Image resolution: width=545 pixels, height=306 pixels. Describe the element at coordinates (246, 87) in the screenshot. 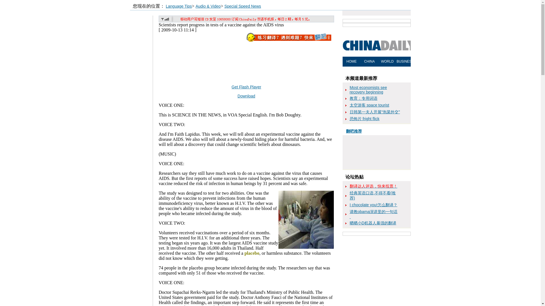

I see `Get Flash Player` at that location.